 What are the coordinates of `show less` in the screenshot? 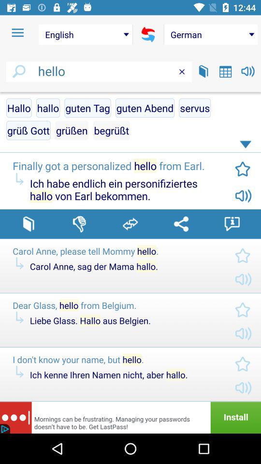 It's located at (247, 146).